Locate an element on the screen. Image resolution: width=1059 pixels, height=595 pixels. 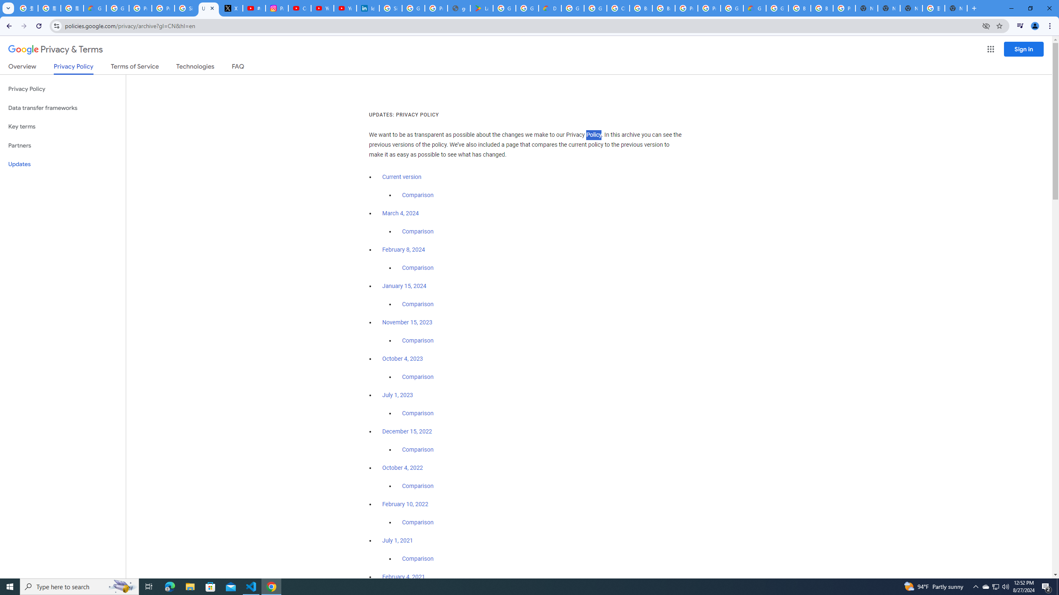
November 15, 2023 is located at coordinates (408, 322).